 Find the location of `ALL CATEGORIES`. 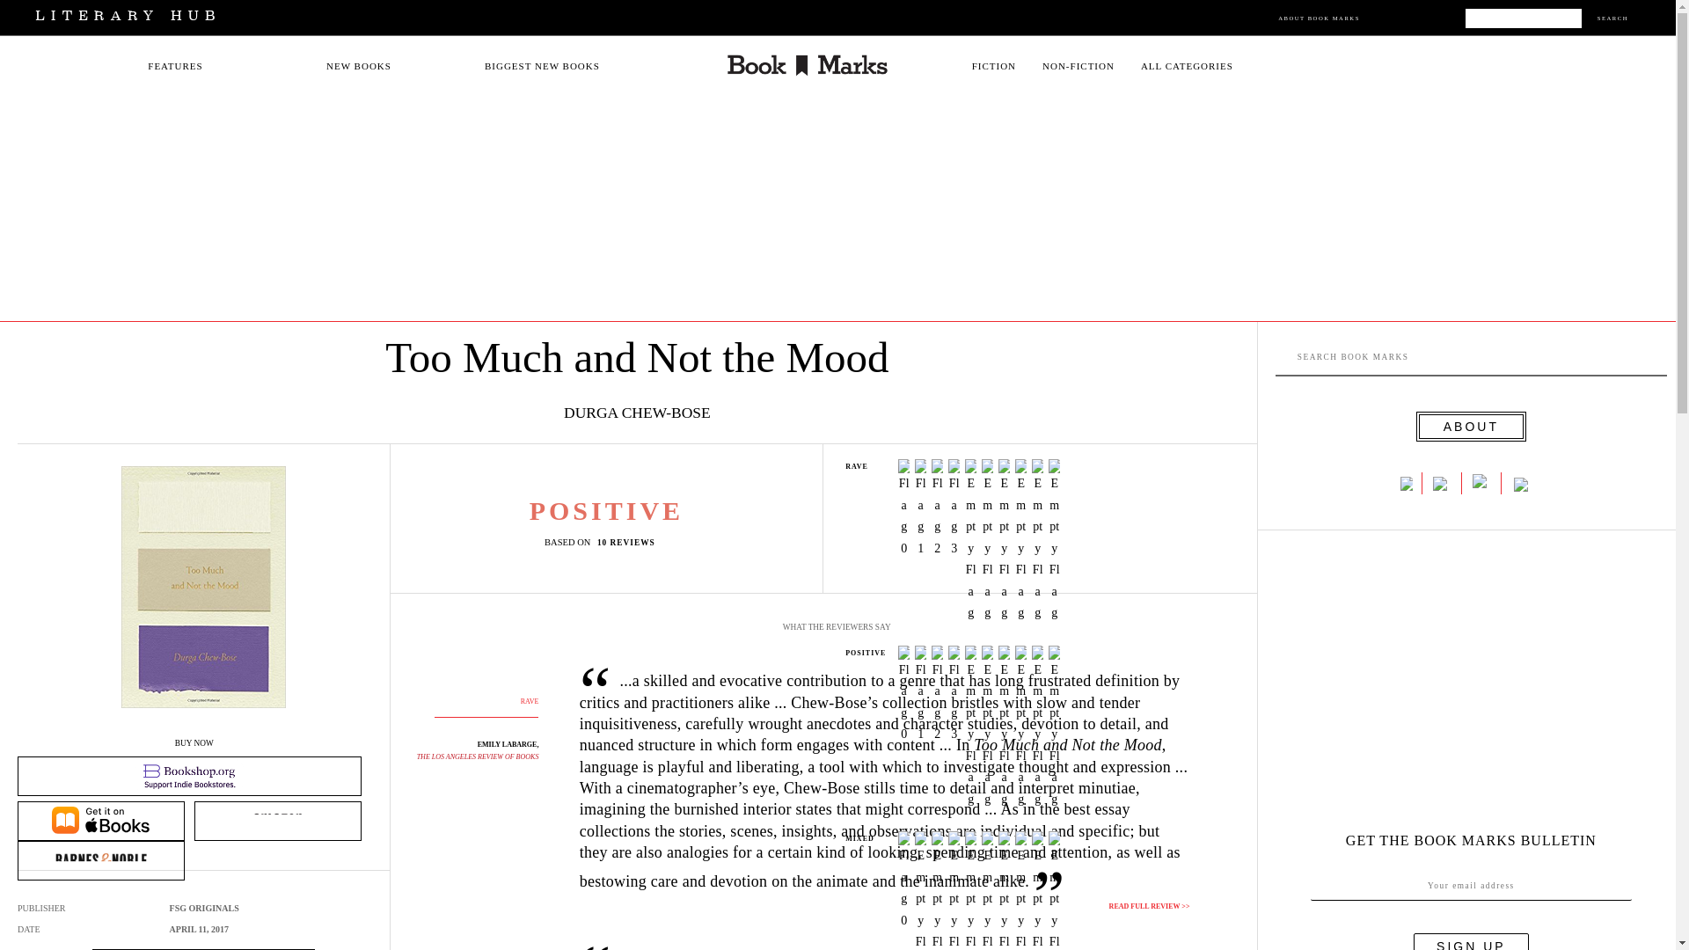

ALL CATEGORIES is located at coordinates (1187, 66).